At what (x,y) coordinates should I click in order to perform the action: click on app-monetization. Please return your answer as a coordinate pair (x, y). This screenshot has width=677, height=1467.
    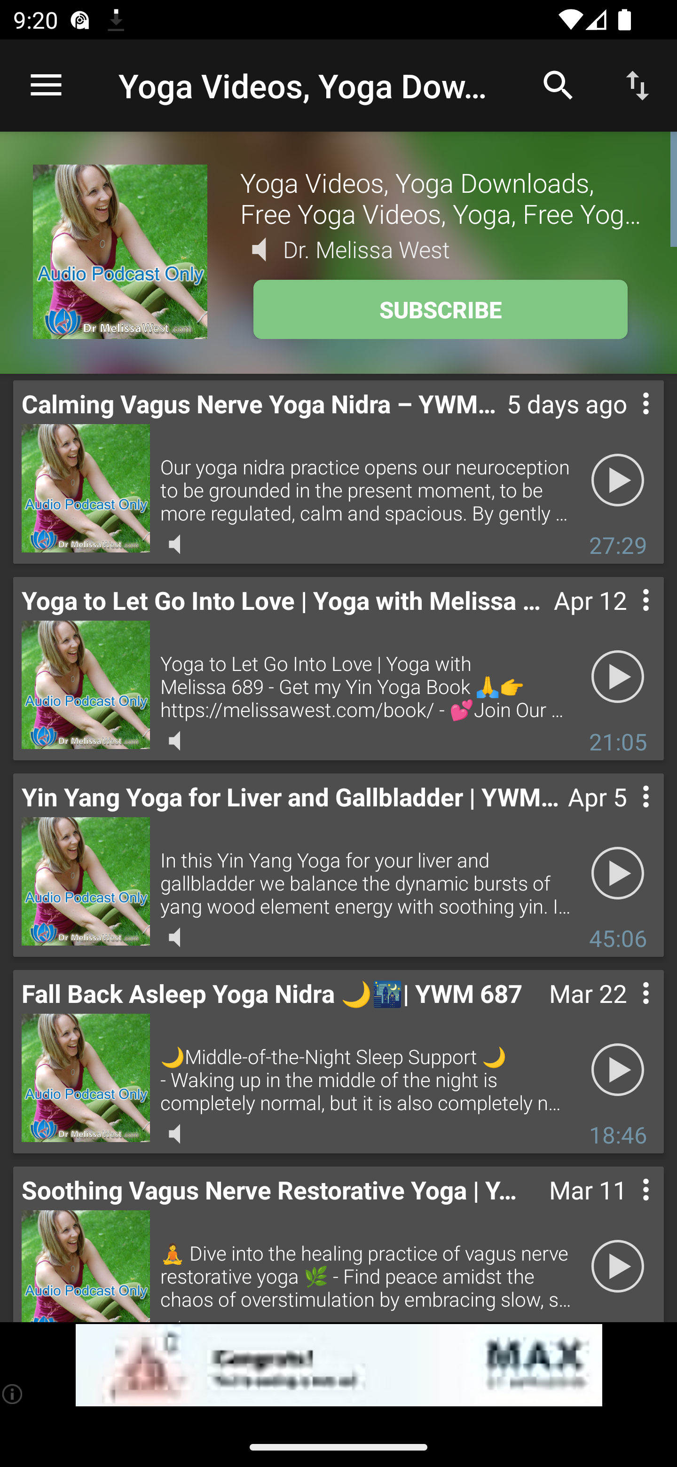
    Looking at the image, I should click on (338, 1365).